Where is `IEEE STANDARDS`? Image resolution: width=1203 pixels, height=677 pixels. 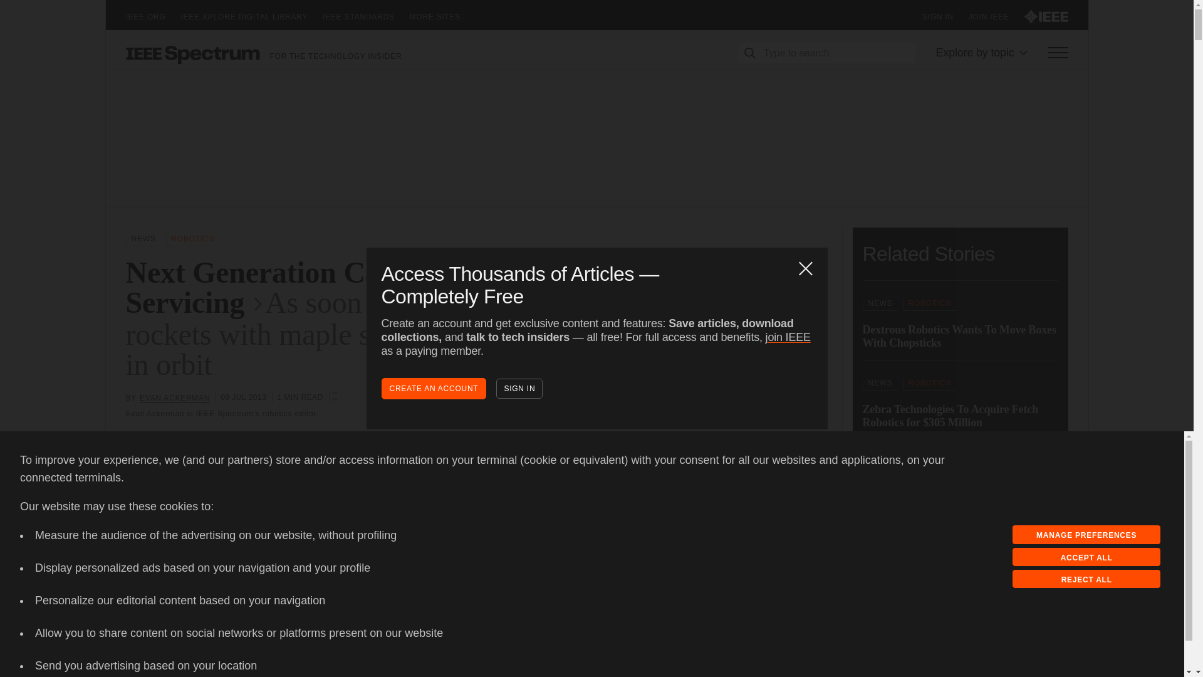 IEEE STANDARDS is located at coordinates (365, 16).